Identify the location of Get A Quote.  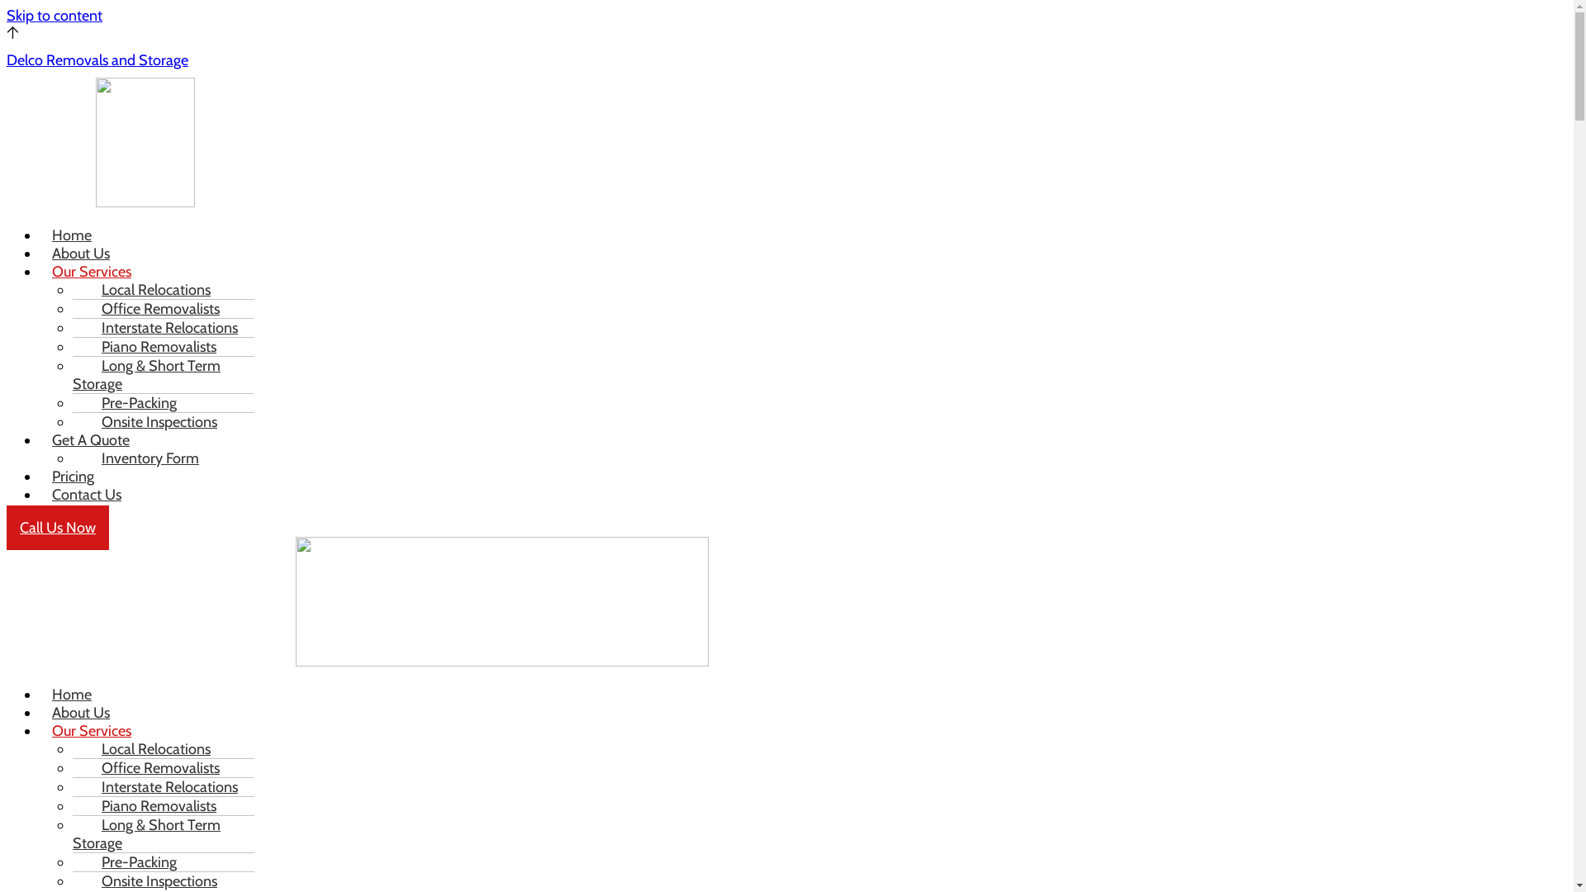
(91, 440).